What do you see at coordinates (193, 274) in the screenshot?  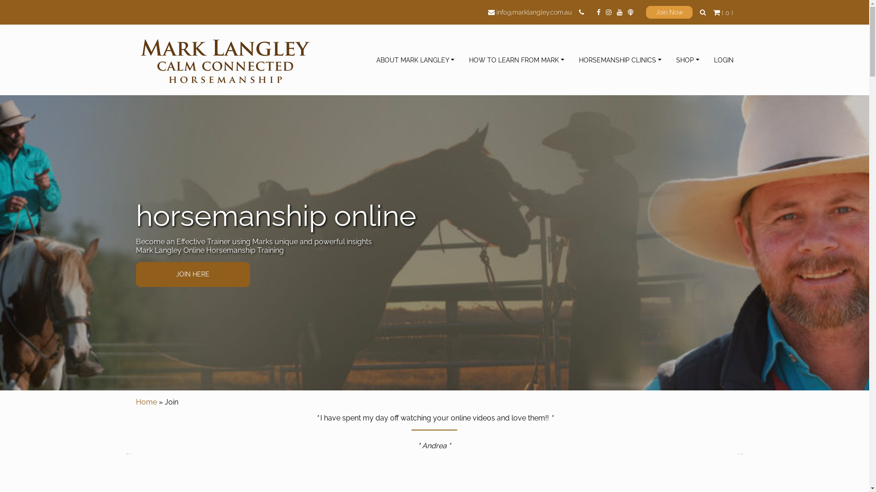 I see `JOIN HERE` at bounding box center [193, 274].